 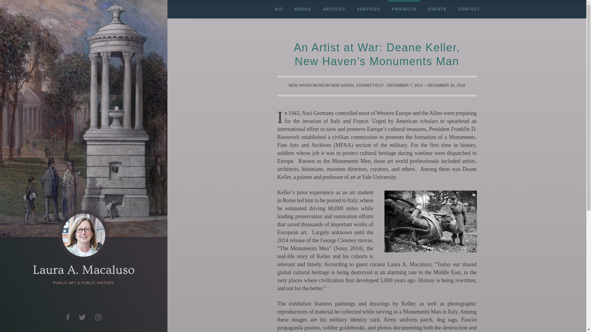 I want to click on PROJECTS, so click(x=404, y=9).